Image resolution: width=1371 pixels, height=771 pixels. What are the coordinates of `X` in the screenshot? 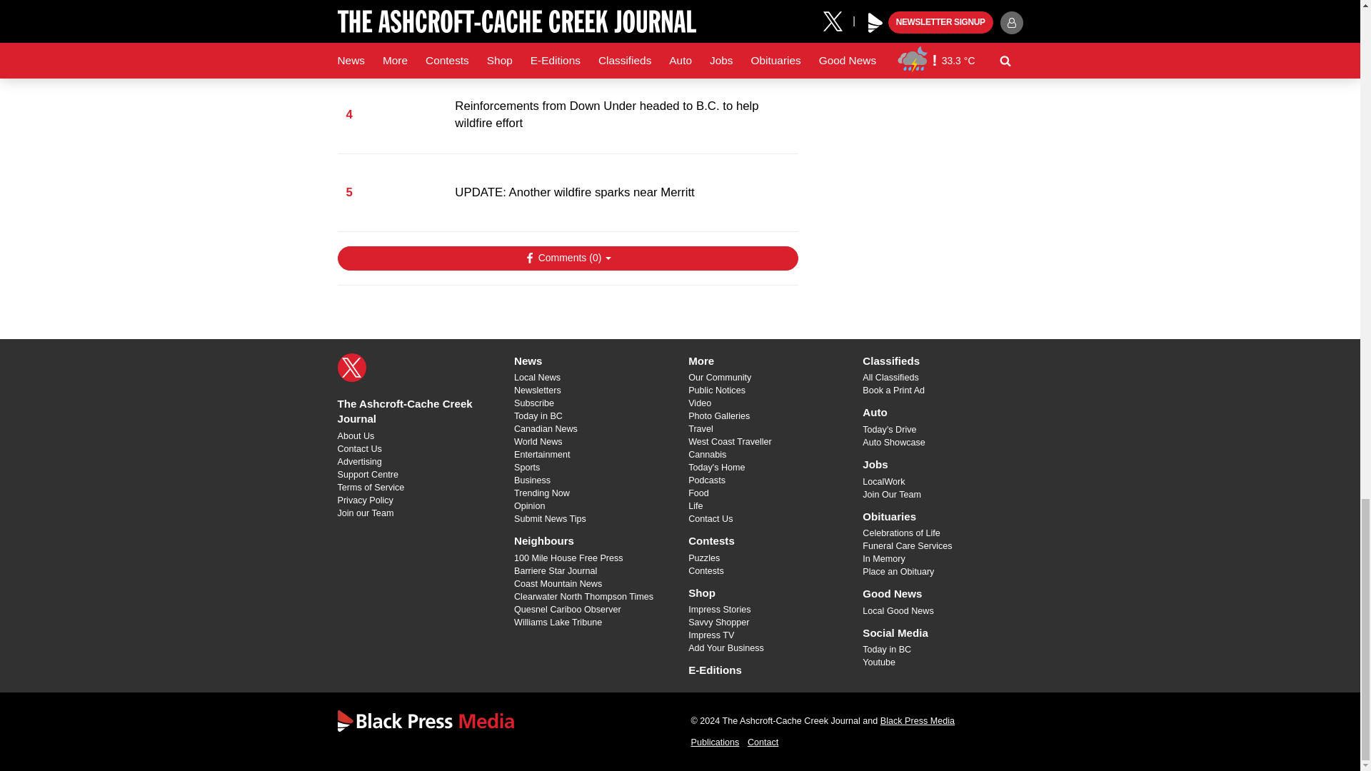 It's located at (351, 367).